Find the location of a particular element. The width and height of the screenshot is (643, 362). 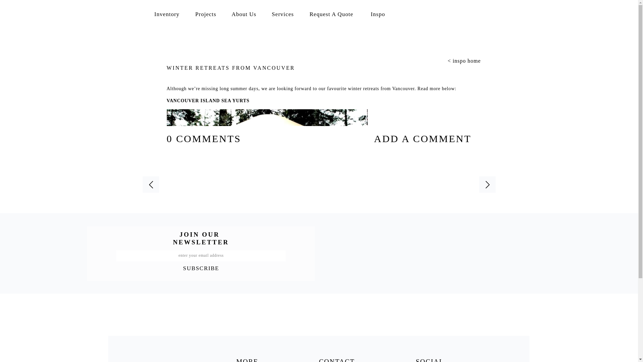

Inventory is located at coordinates (167, 13).